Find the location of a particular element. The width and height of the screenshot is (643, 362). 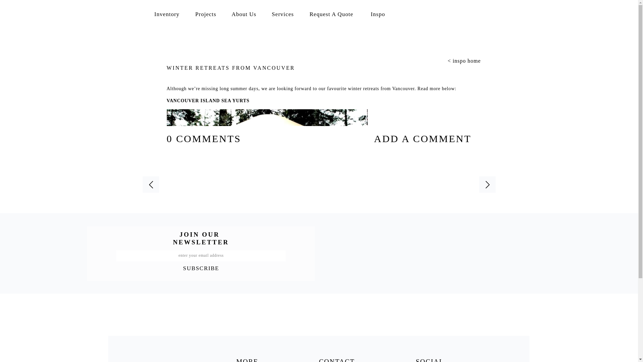

Inventory is located at coordinates (167, 13).